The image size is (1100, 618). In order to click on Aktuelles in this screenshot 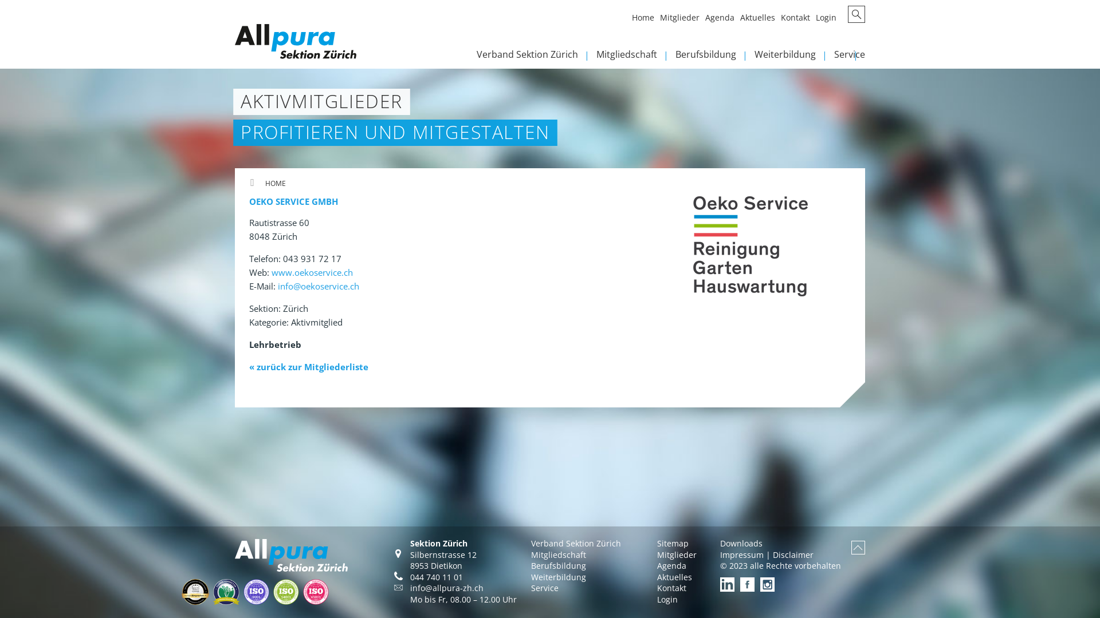, I will do `click(675, 577)`.